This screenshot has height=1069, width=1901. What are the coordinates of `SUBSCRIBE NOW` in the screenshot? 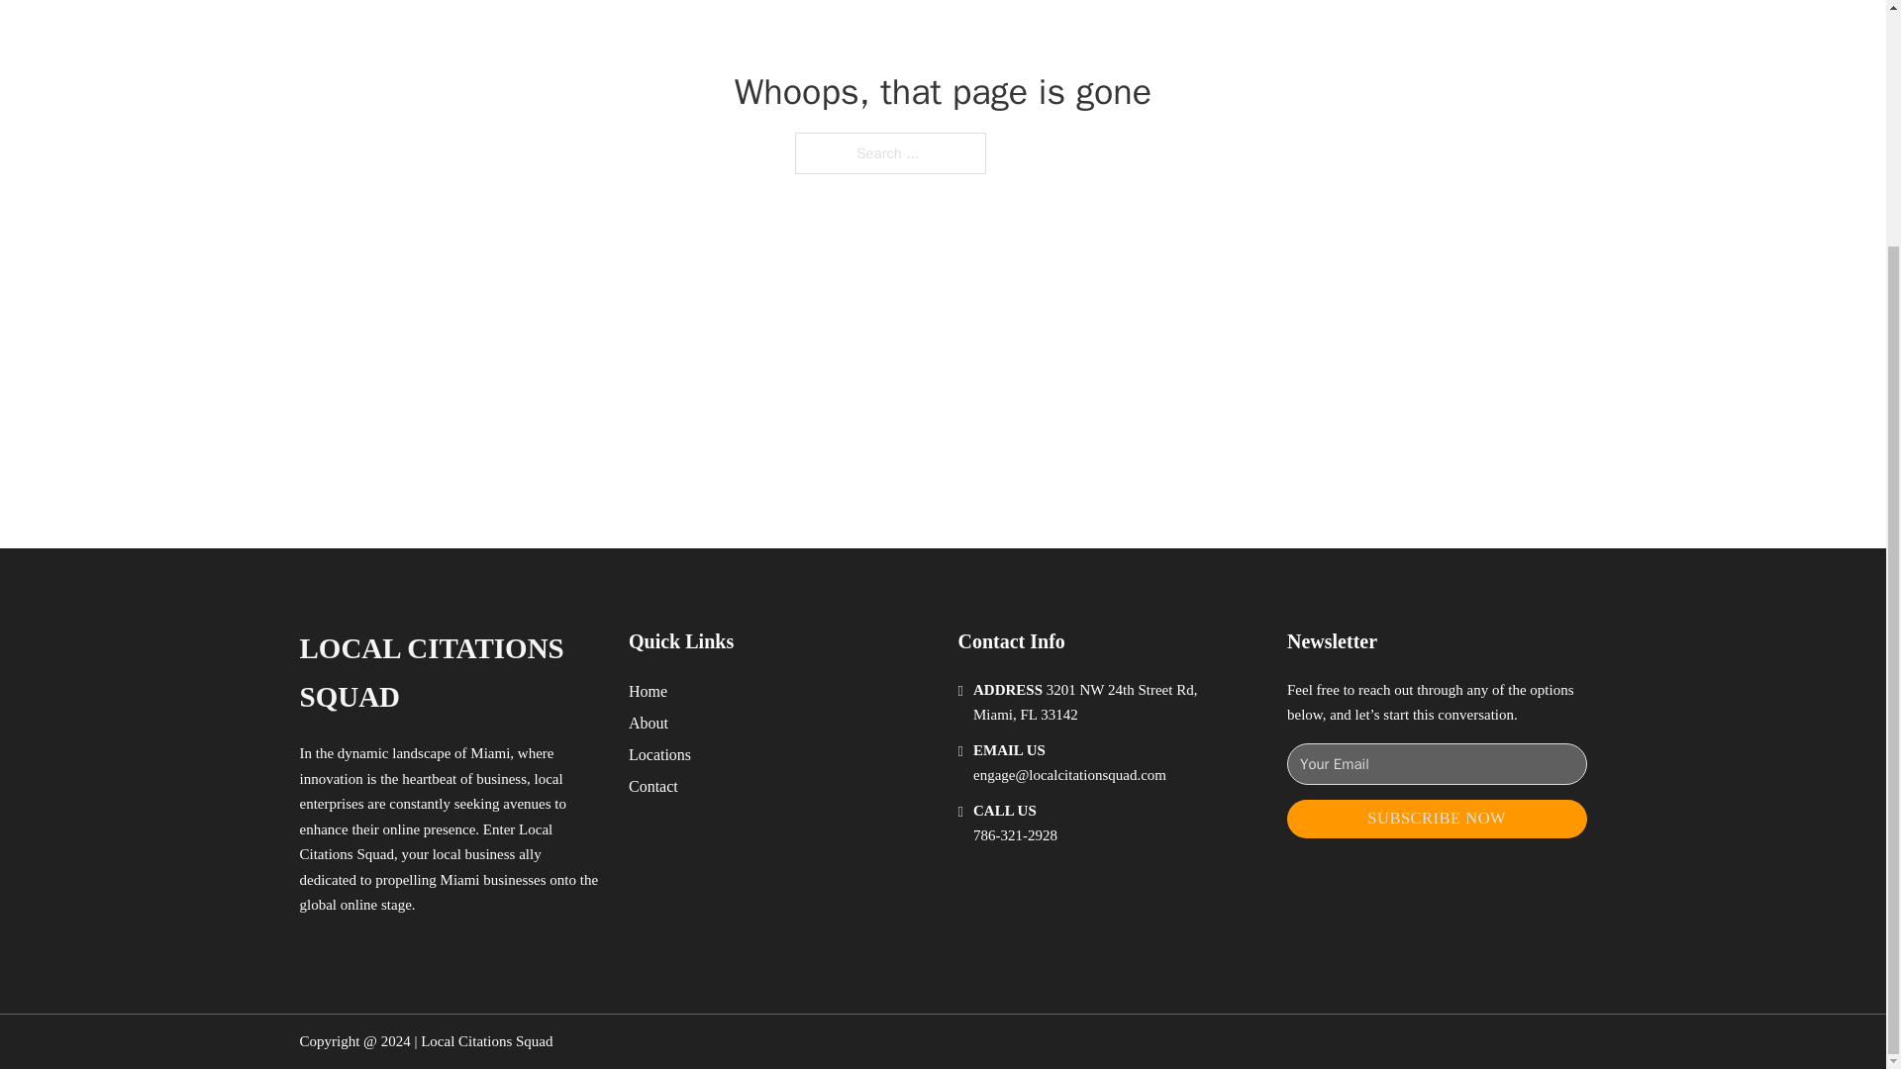 It's located at (1437, 818).